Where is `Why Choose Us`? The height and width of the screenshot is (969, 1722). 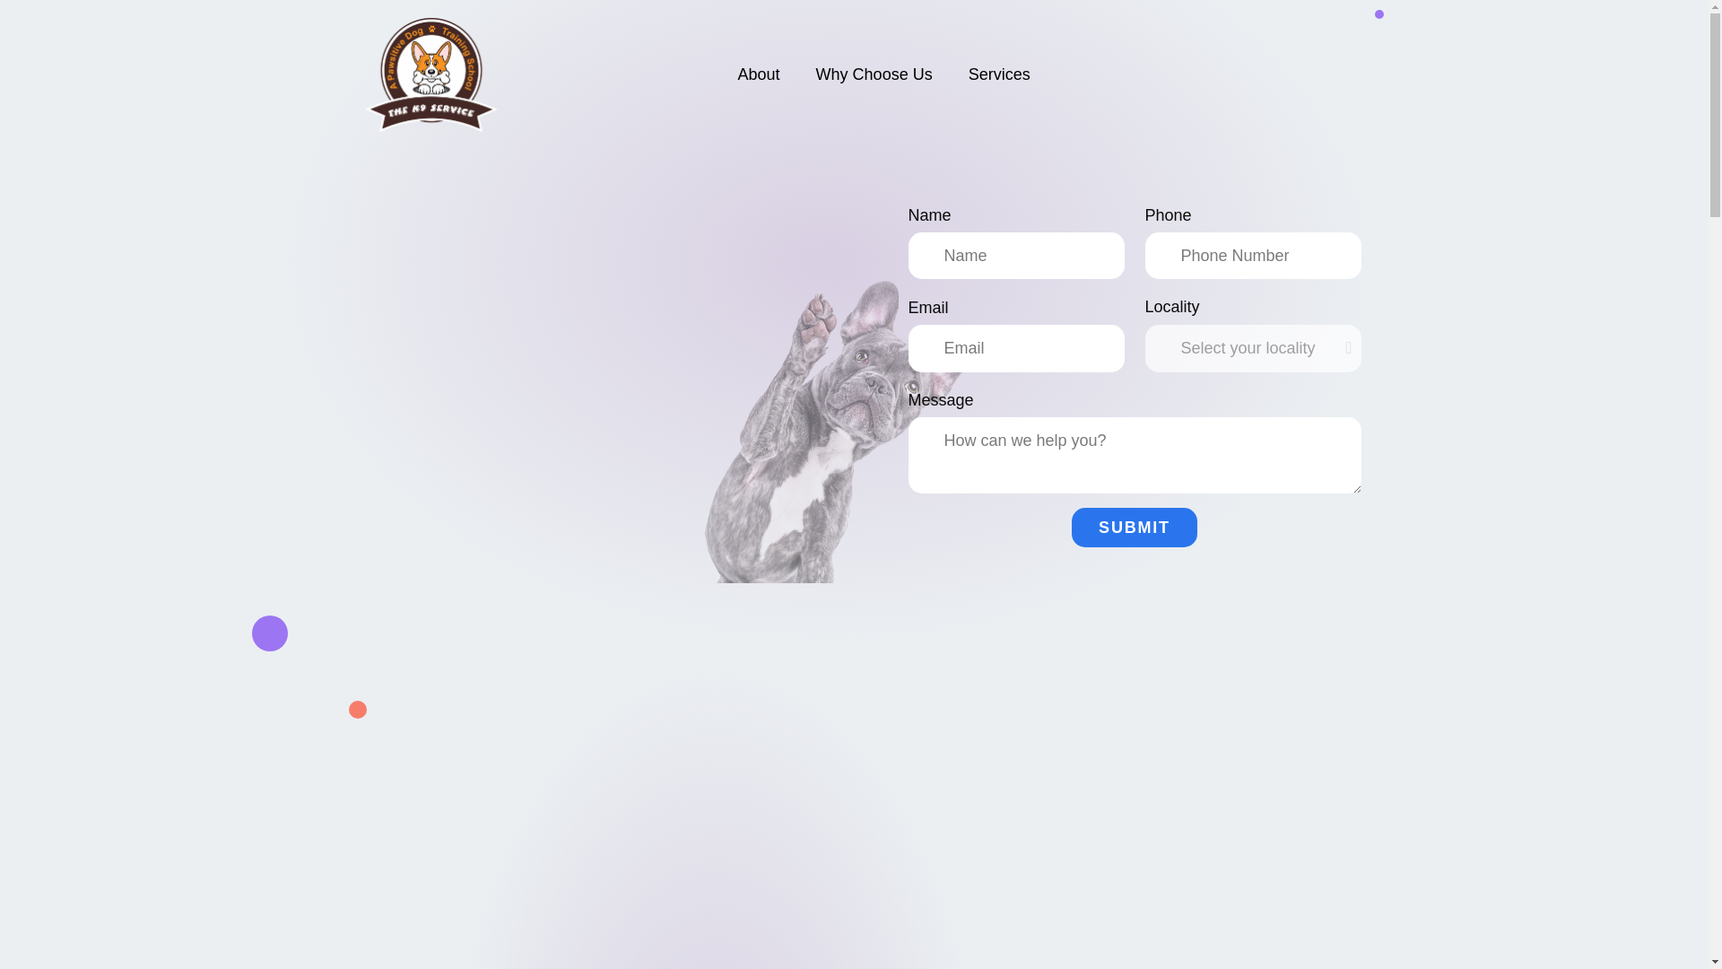 Why Choose Us is located at coordinates (874, 74).